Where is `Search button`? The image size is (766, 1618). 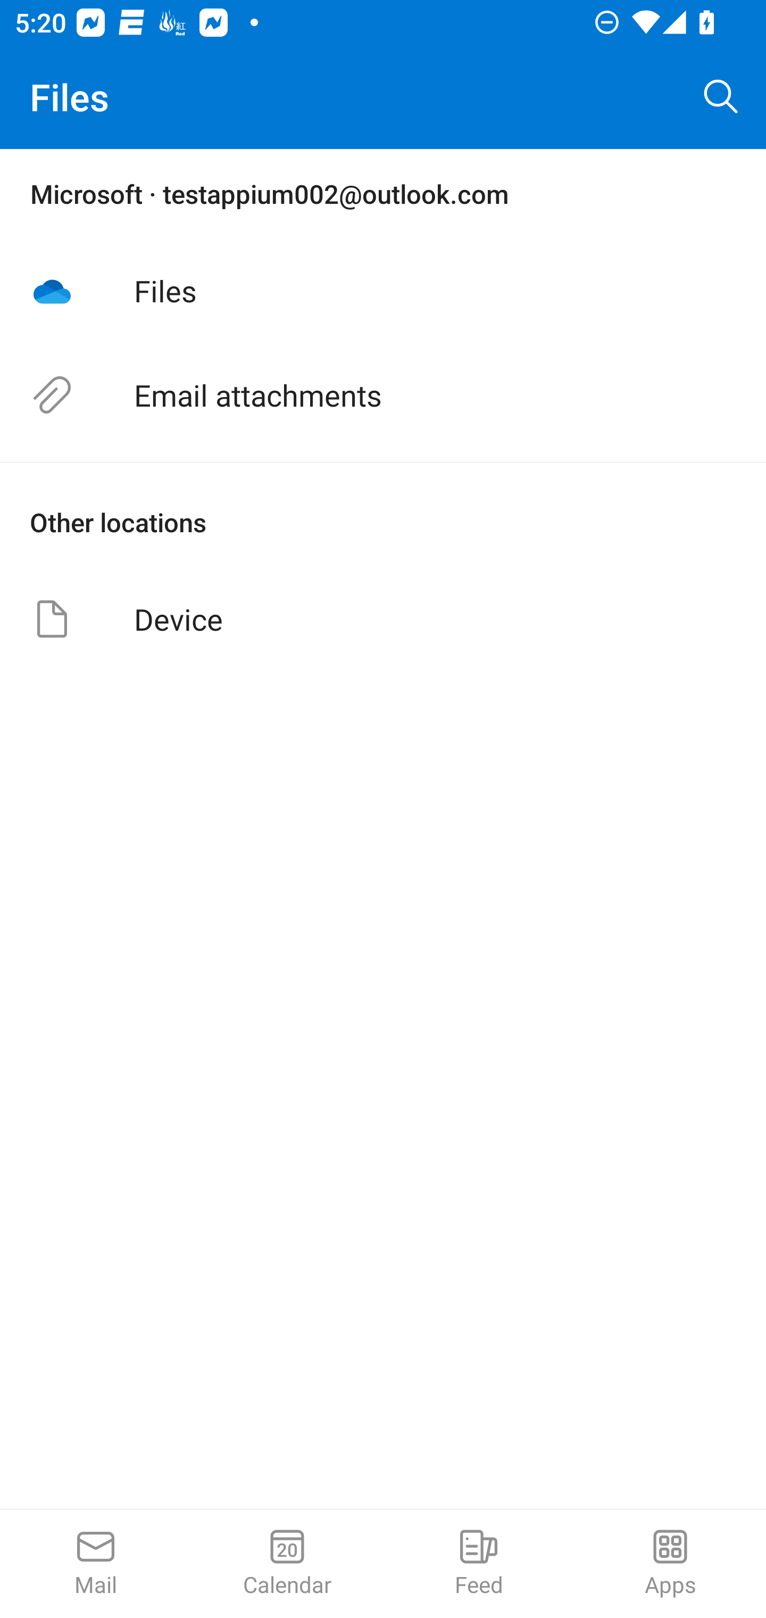
Search button is located at coordinates (721, 97).